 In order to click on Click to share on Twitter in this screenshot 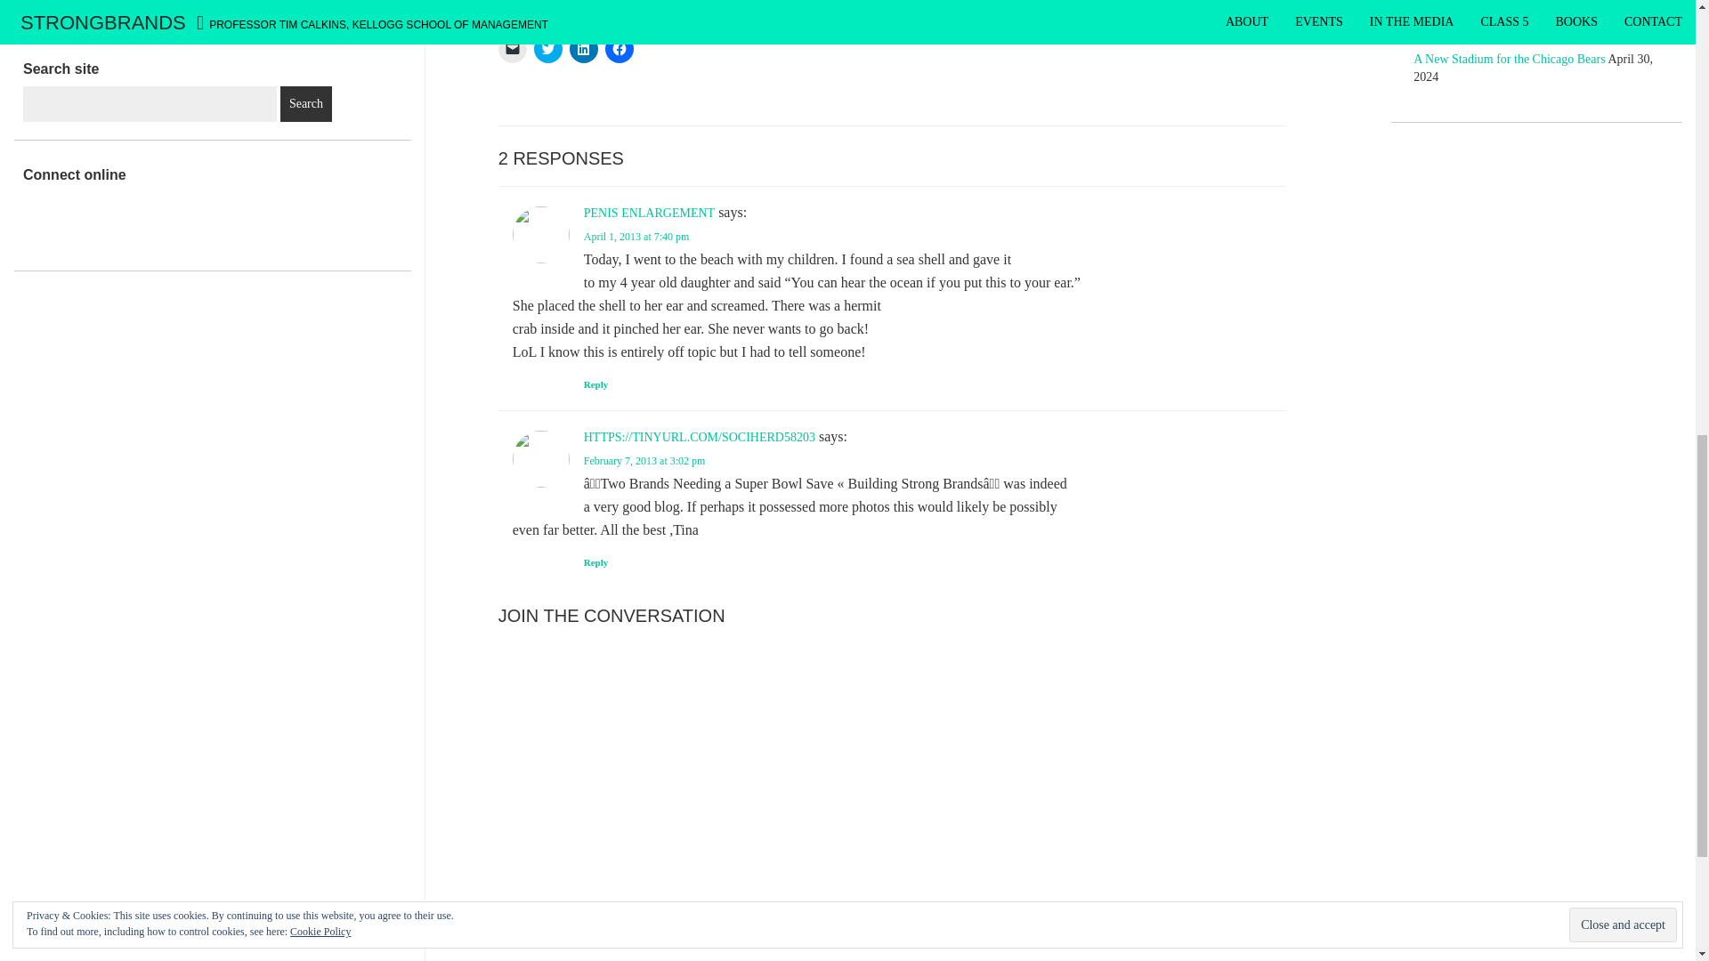, I will do `click(547, 48)`.